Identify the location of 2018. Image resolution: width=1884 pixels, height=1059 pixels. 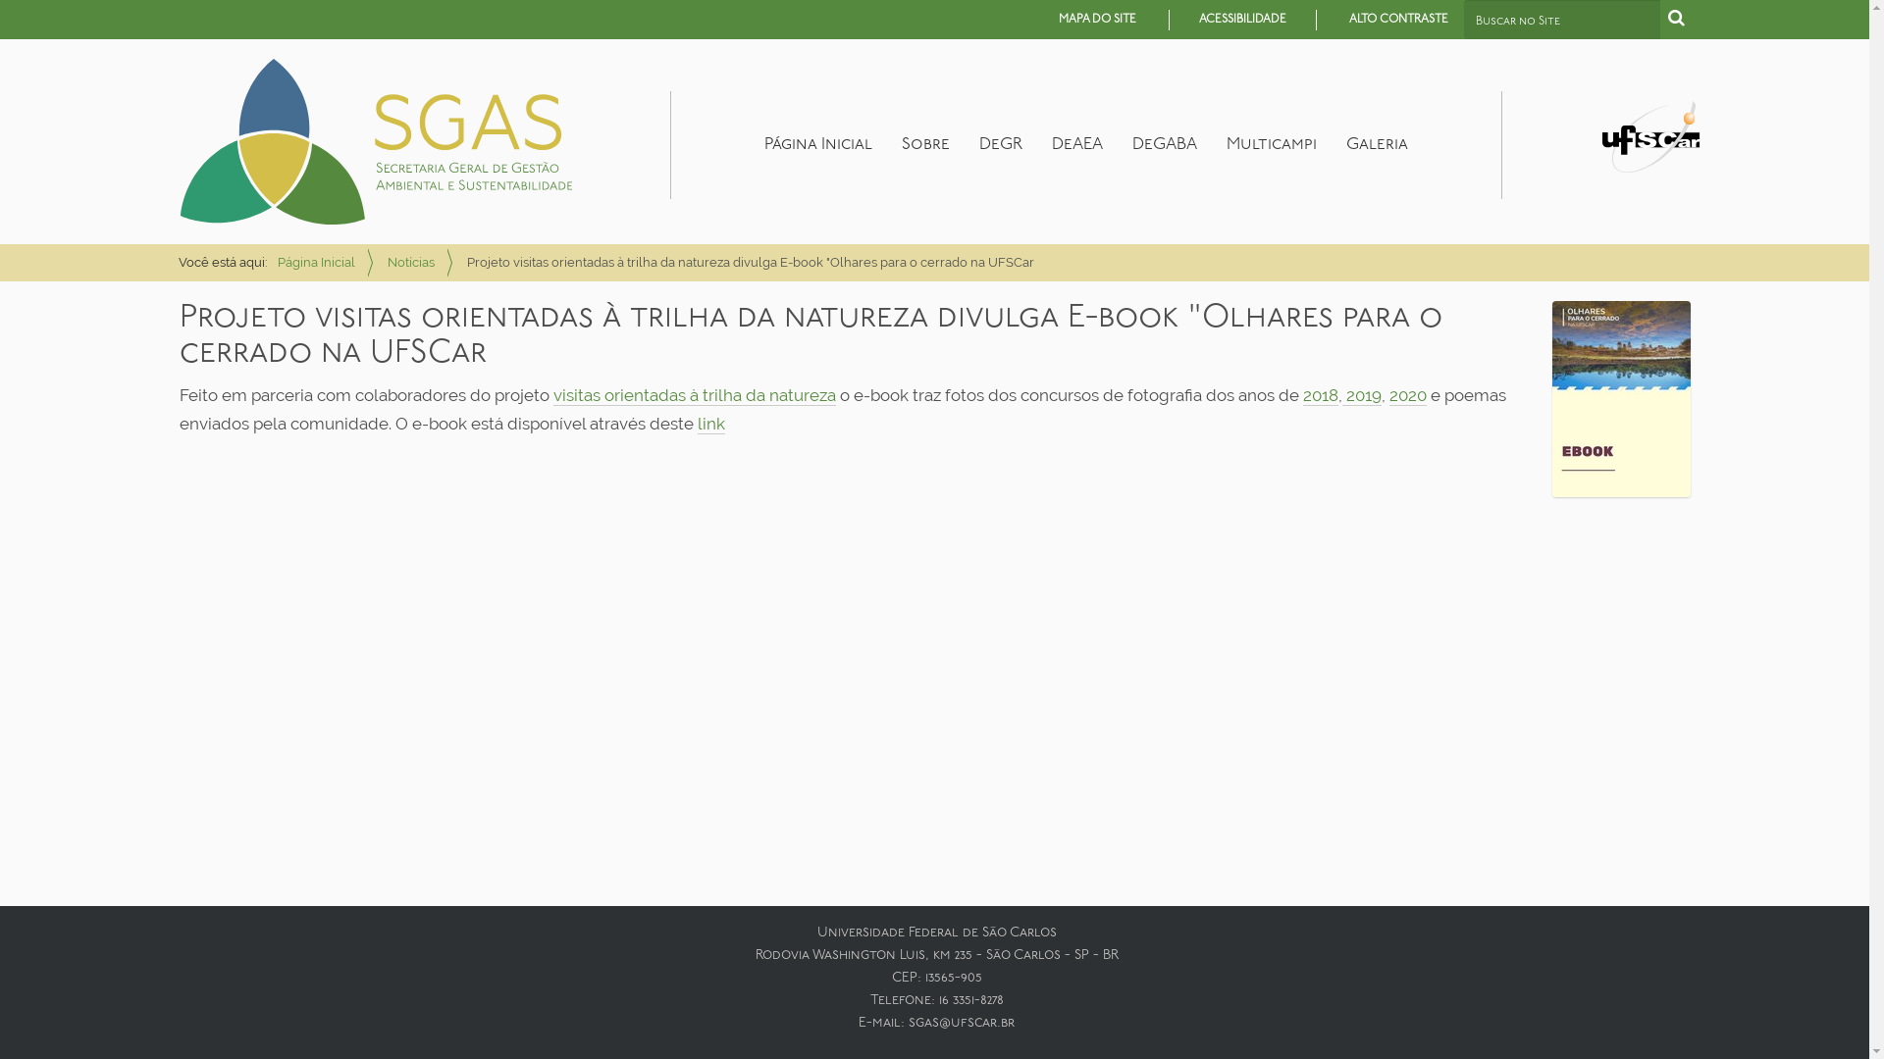
(1321, 396).